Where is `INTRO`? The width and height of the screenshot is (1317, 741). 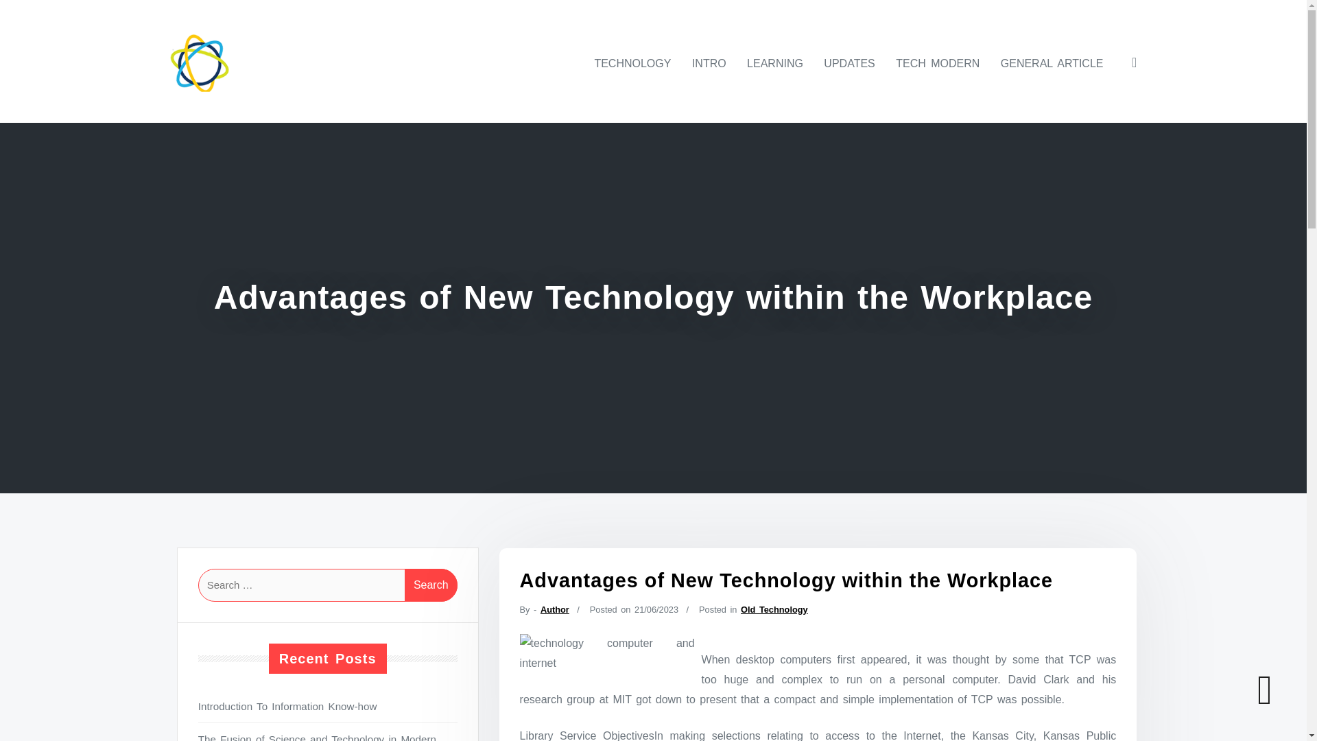
INTRO is located at coordinates (709, 63).